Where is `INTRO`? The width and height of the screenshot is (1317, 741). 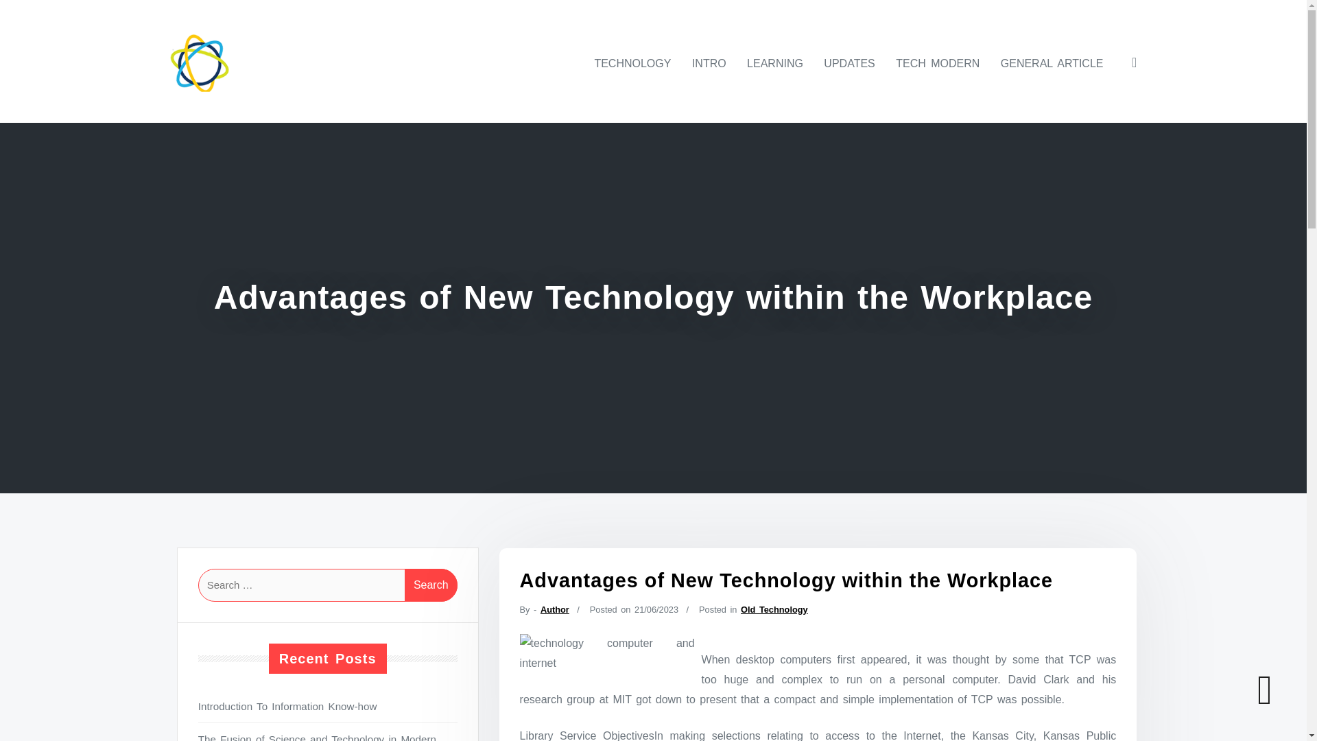
INTRO is located at coordinates (709, 63).